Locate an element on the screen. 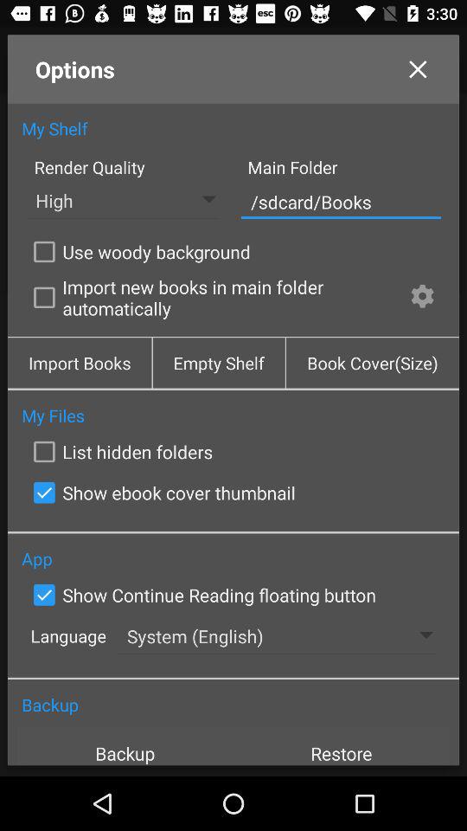  jump until /sdcard/books icon is located at coordinates (341, 201).